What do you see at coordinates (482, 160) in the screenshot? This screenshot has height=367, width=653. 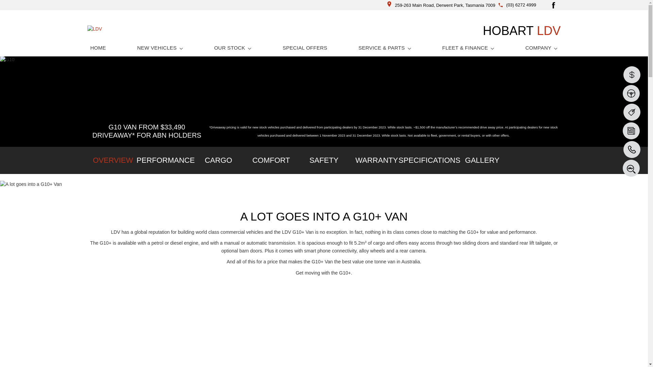 I see `GALLERY` at bounding box center [482, 160].